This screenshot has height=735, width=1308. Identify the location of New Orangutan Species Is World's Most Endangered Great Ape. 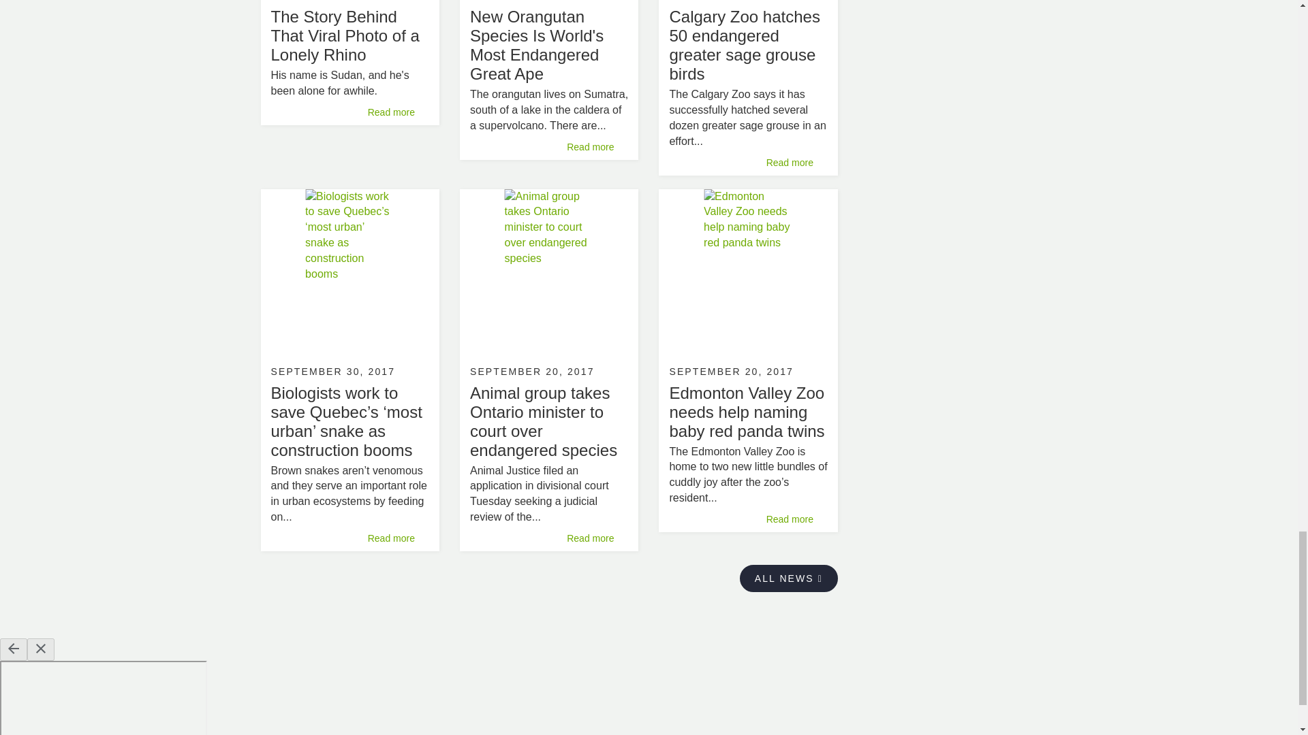
(536, 45).